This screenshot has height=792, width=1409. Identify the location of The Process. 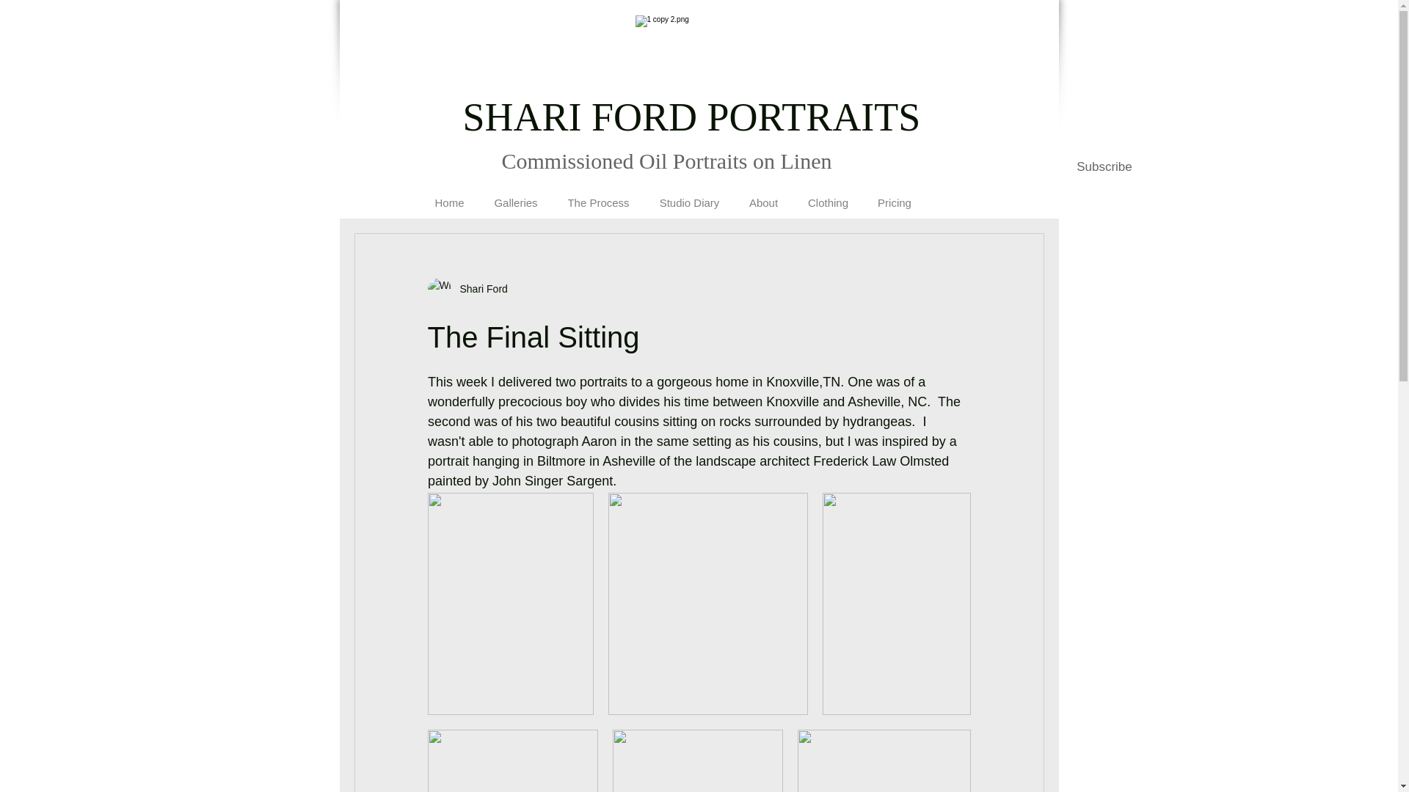
(597, 196).